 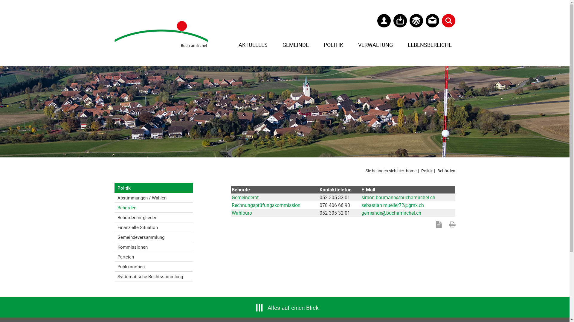 I want to click on Alles auf einen Blick, so click(x=293, y=305).